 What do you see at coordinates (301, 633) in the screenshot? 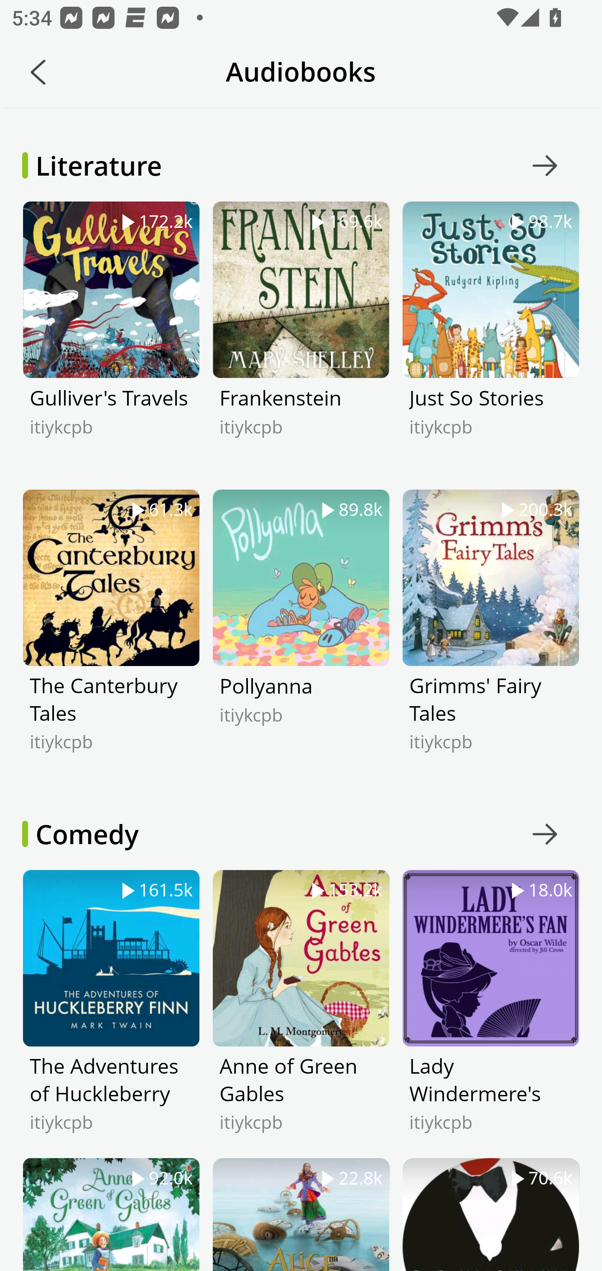
I see `89.8k Pollyanna itiykcpb` at bounding box center [301, 633].